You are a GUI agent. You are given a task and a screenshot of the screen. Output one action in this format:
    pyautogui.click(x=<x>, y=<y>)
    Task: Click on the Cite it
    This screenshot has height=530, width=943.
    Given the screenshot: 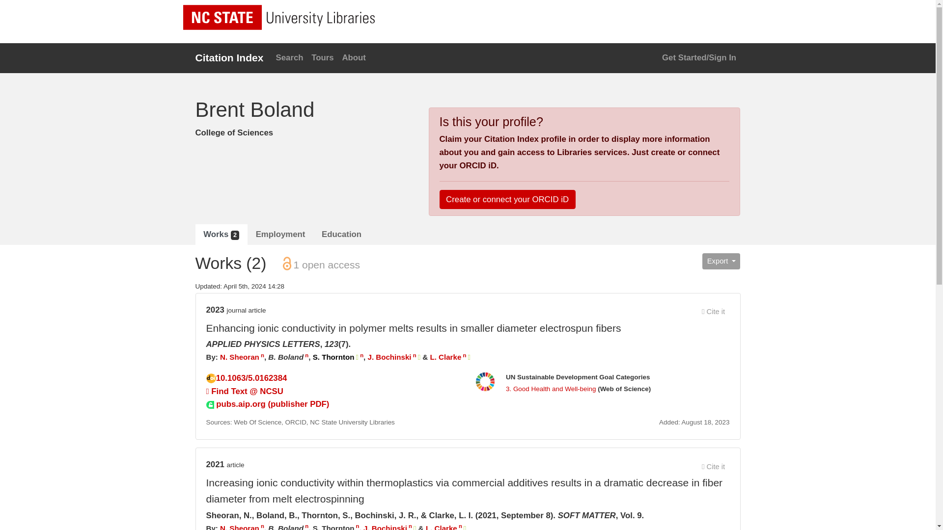 What is the action you would take?
    pyautogui.click(x=714, y=311)
    